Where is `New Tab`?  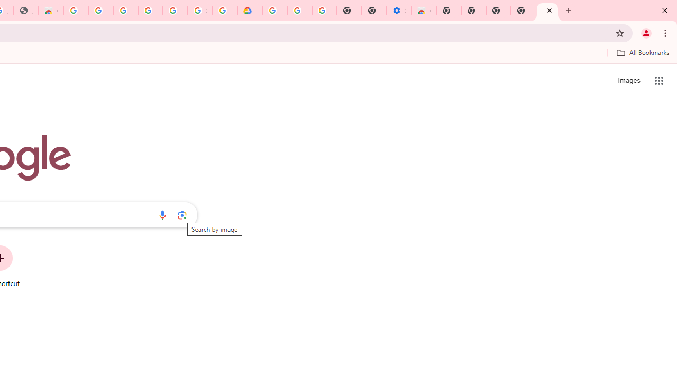
New Tab is located at coordinates (547, 11).